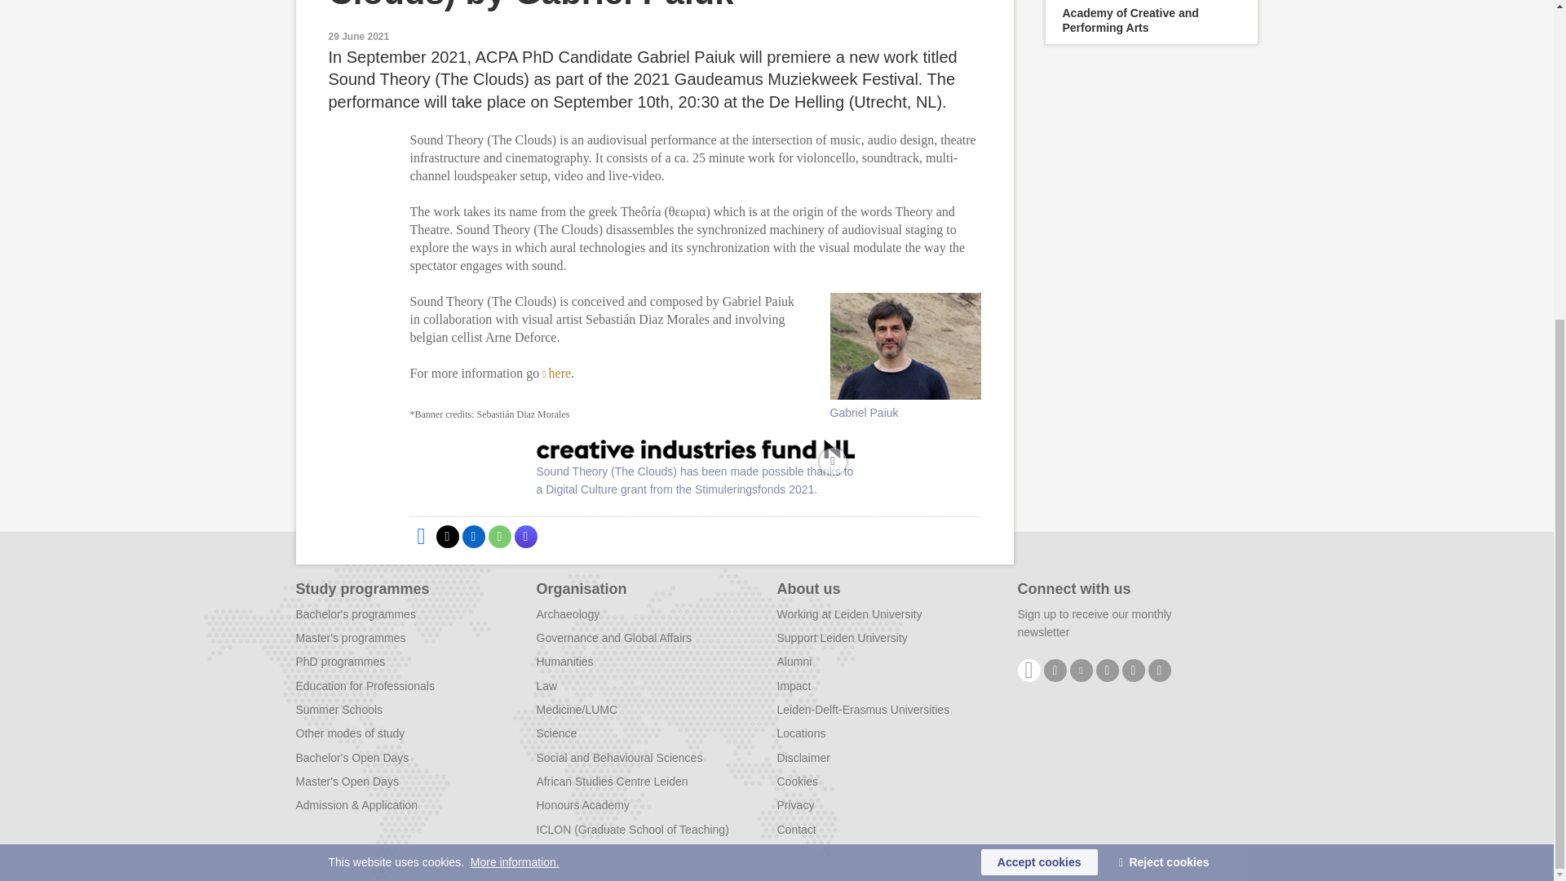  Describe the element at coordinates (420, 536) in the screenshot. I see `Share on Facebook` at that location.